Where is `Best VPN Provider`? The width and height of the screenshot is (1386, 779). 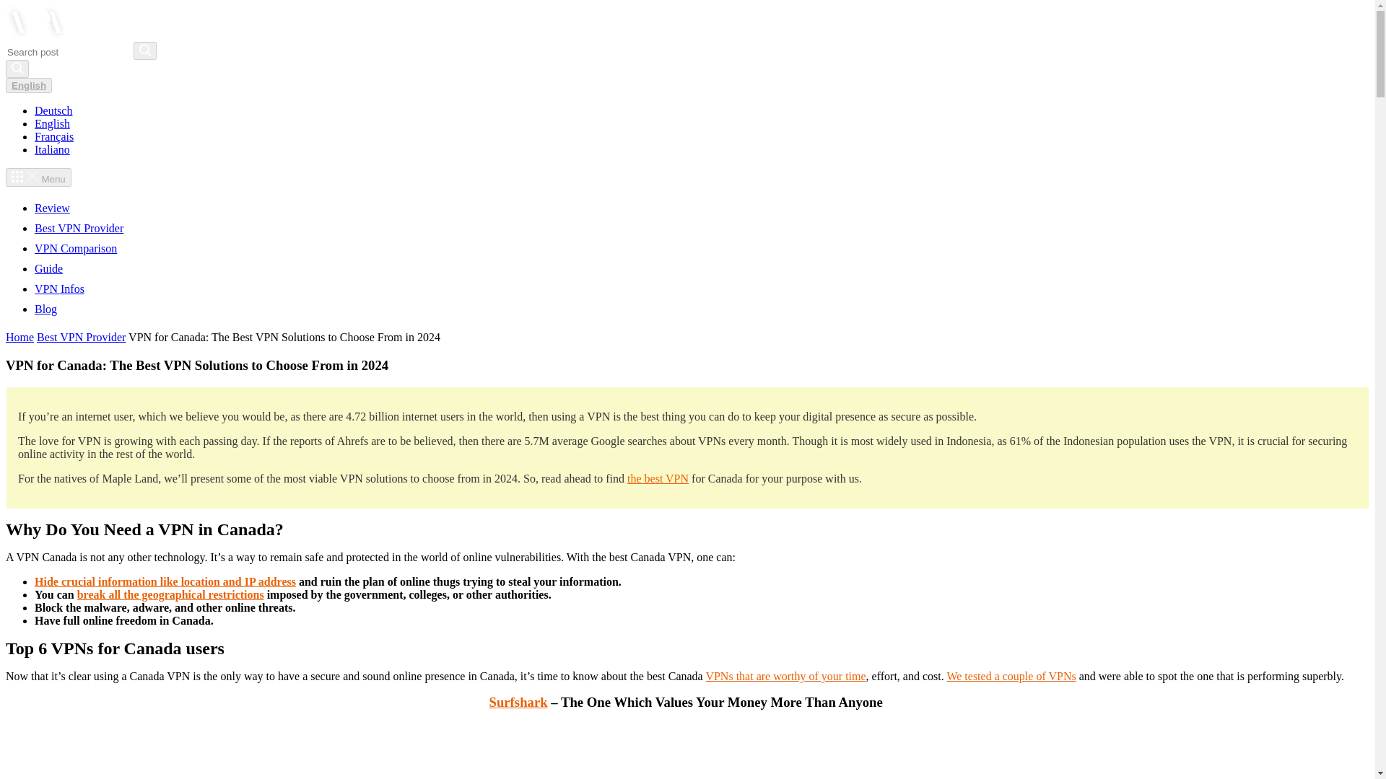
Best VPN Provider is located at coordinates (81, 338).